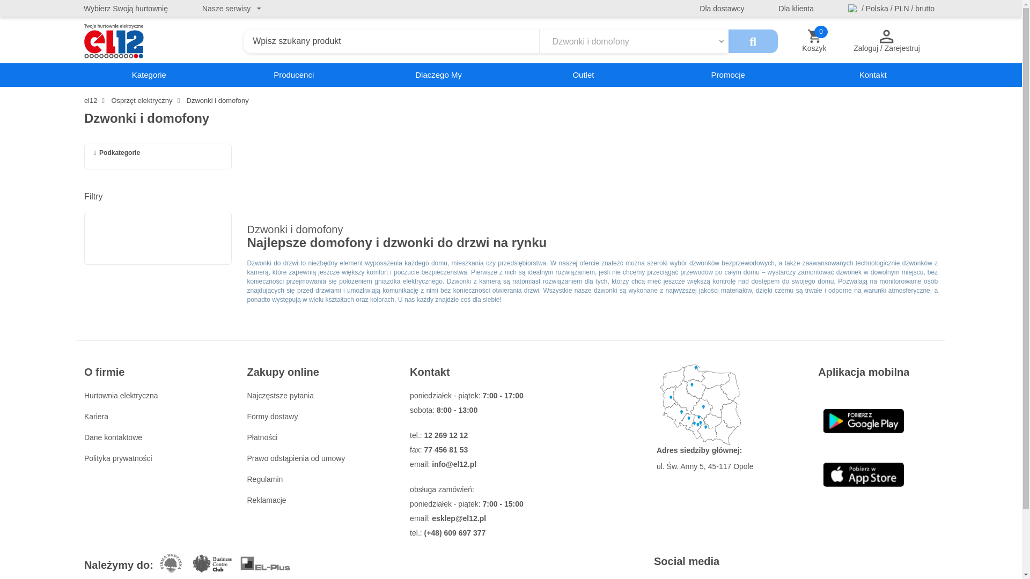 The image size is (1030, 579). I want to click on Koszty dostawy, so click(814, 36).